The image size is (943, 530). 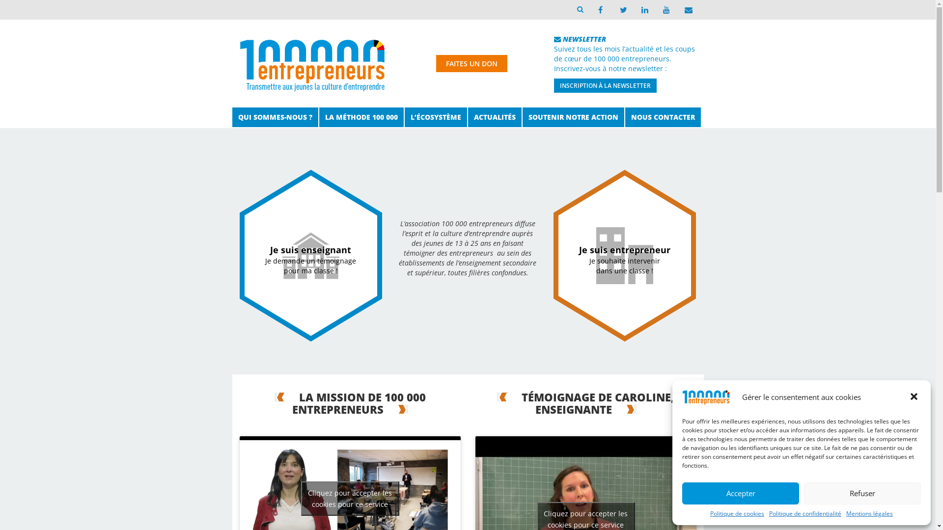 What do you see at coordinates (471, 64) in the screenshot?
I see `FAITES UN DON` at bounding box center [471, 64].